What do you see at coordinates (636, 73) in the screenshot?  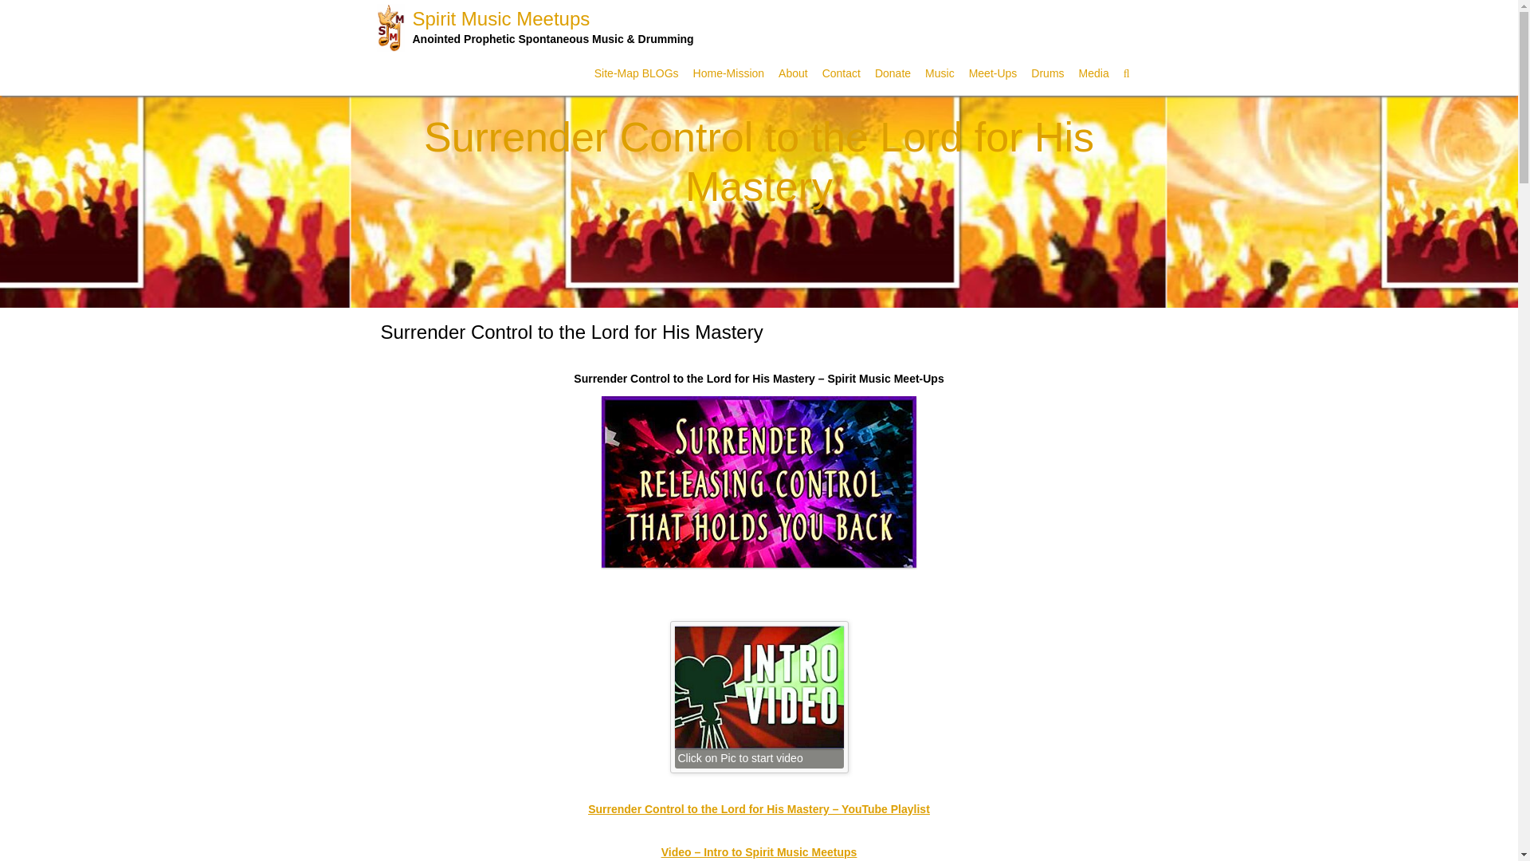 I see `Site-Map BLOGs` at bounding box center [636, 73].